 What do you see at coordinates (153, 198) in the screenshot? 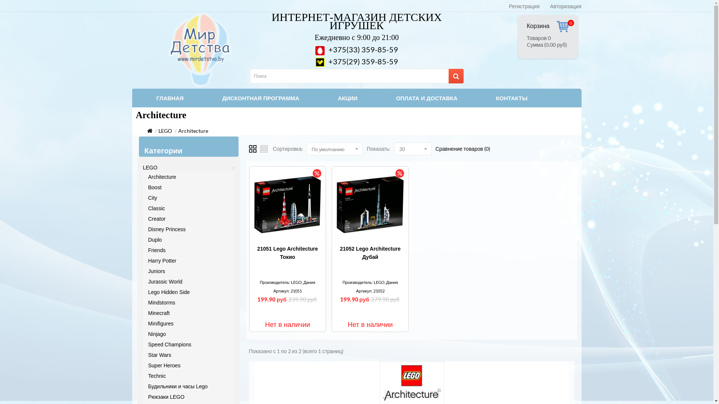
I see `City` at bounding box center [153, 198].